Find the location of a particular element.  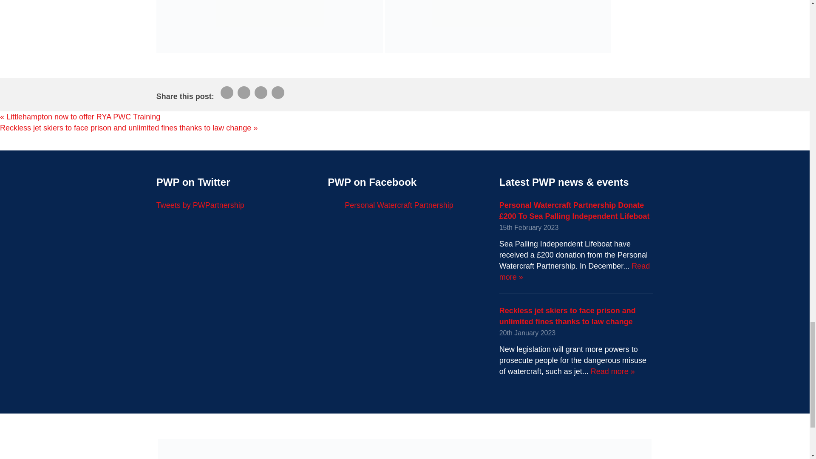

Tweets by PWPartnership is located at coordinates (200, 205).